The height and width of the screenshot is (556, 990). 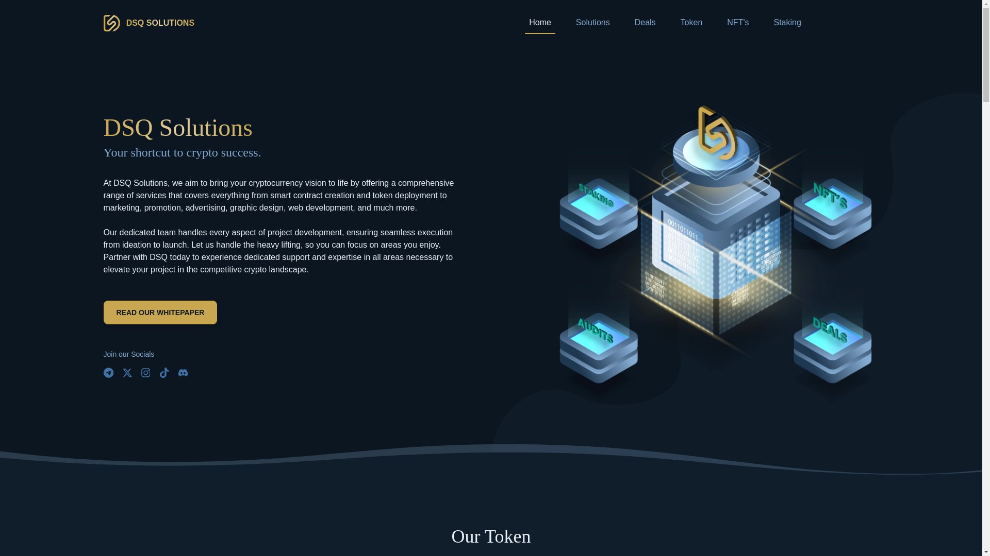 I want to click on READ OUR WHITEPAPER, so click(x=160, y=312).